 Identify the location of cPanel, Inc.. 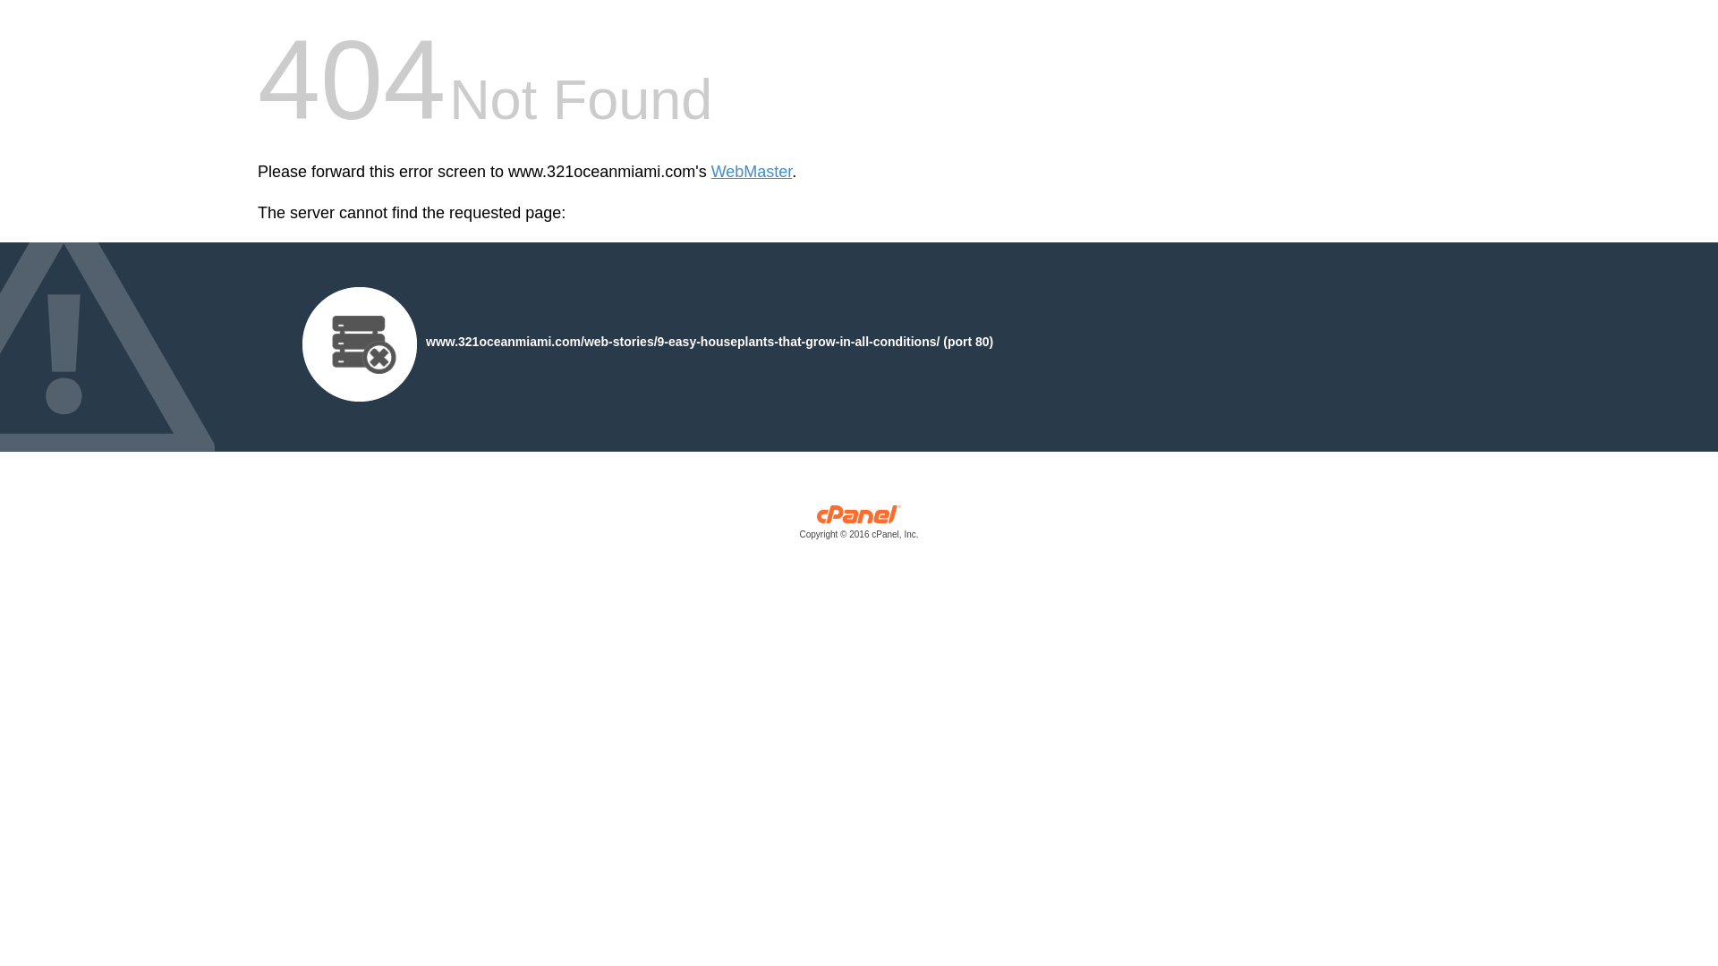
(859, 526).